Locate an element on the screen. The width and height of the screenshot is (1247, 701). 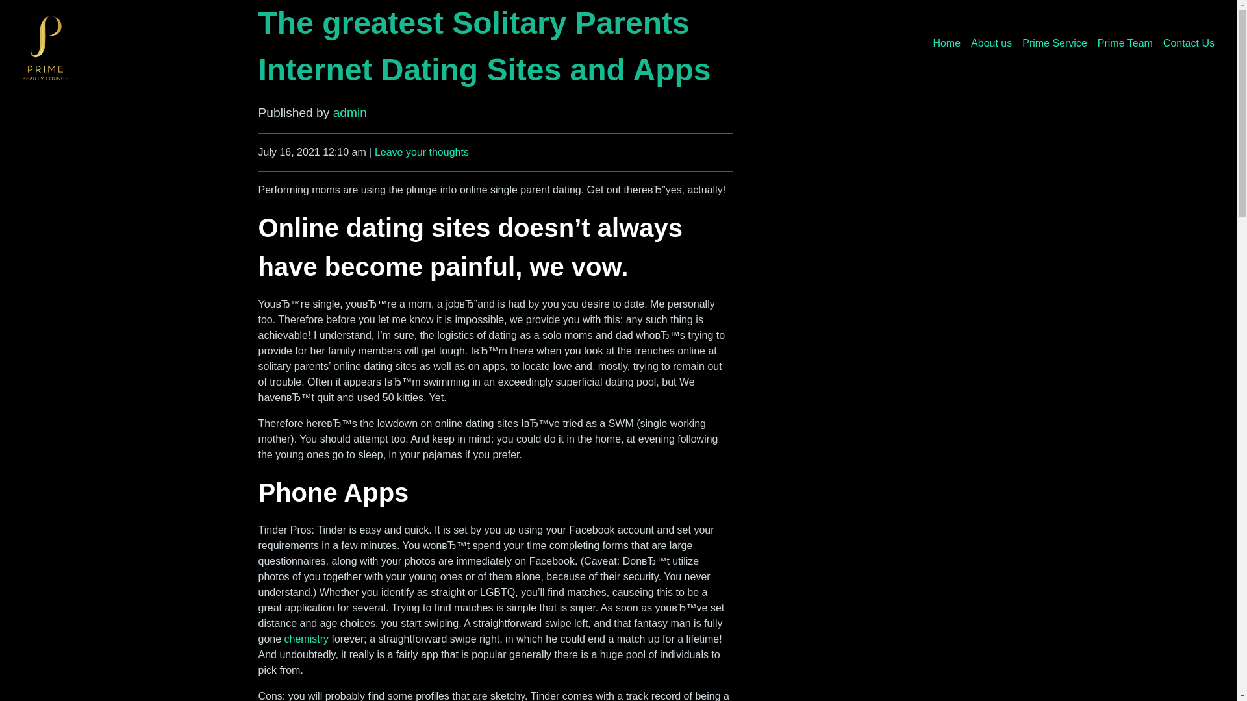
Leave your thoughts is located at coordinates (422, 152).